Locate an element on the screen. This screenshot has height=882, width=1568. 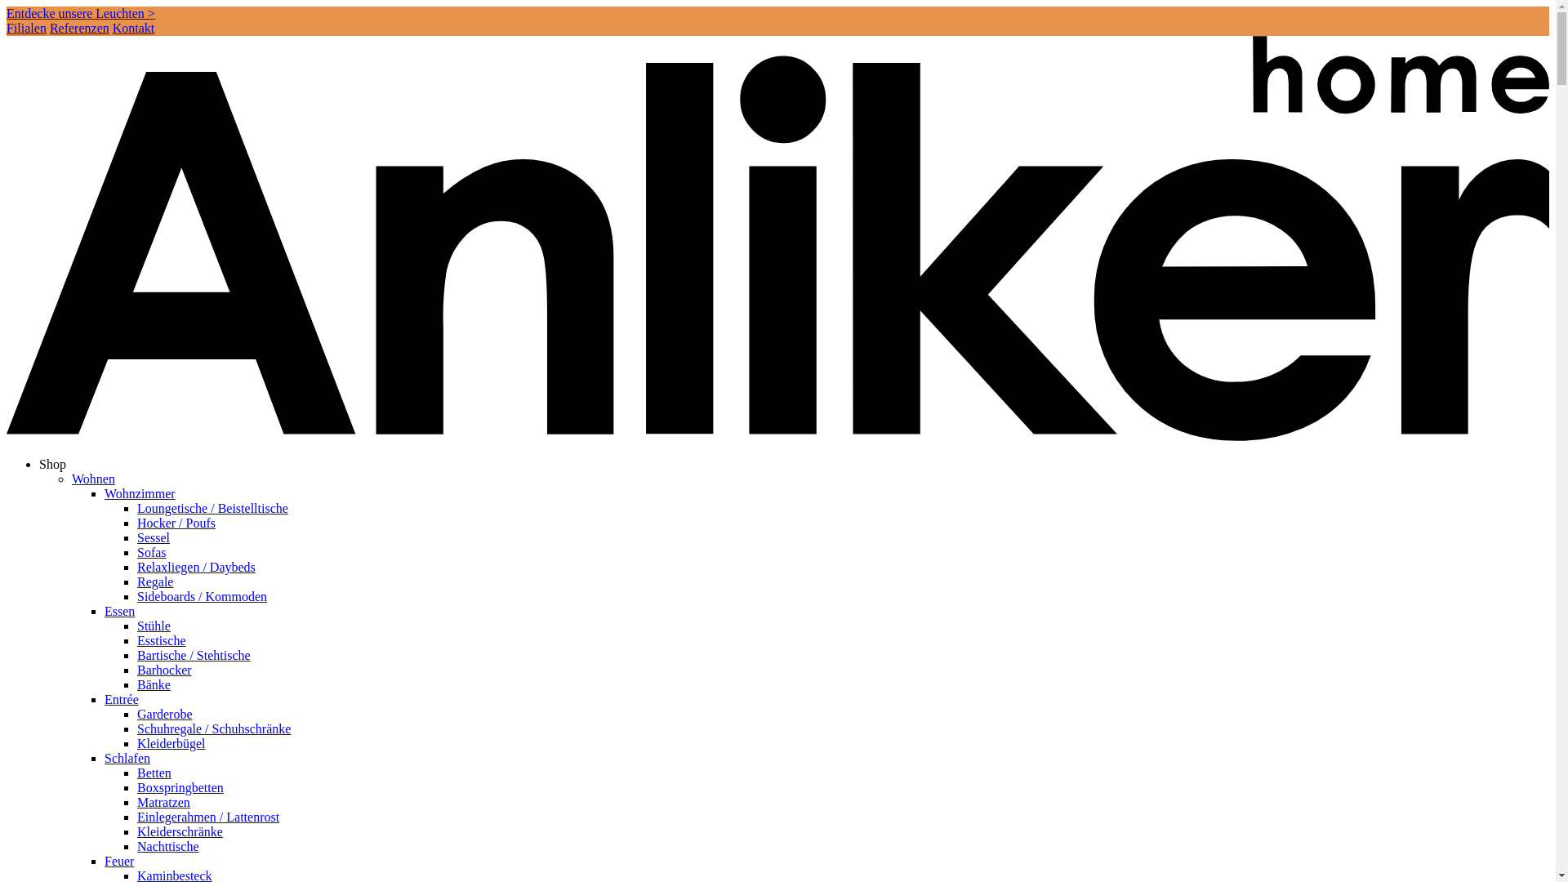
Relaxliegen / Daybeds is located at coordinates (196, 567).